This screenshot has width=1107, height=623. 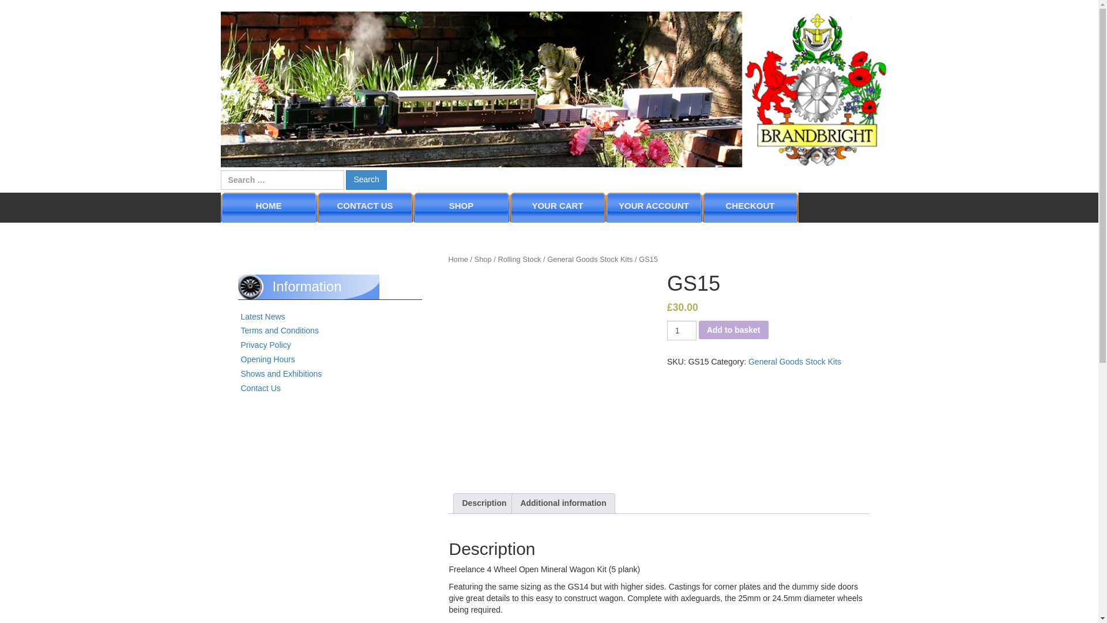 What do you see at coordinates (364, 205) in the screenshot?
I see `CONTACT US` at bounding box center [364, 205].